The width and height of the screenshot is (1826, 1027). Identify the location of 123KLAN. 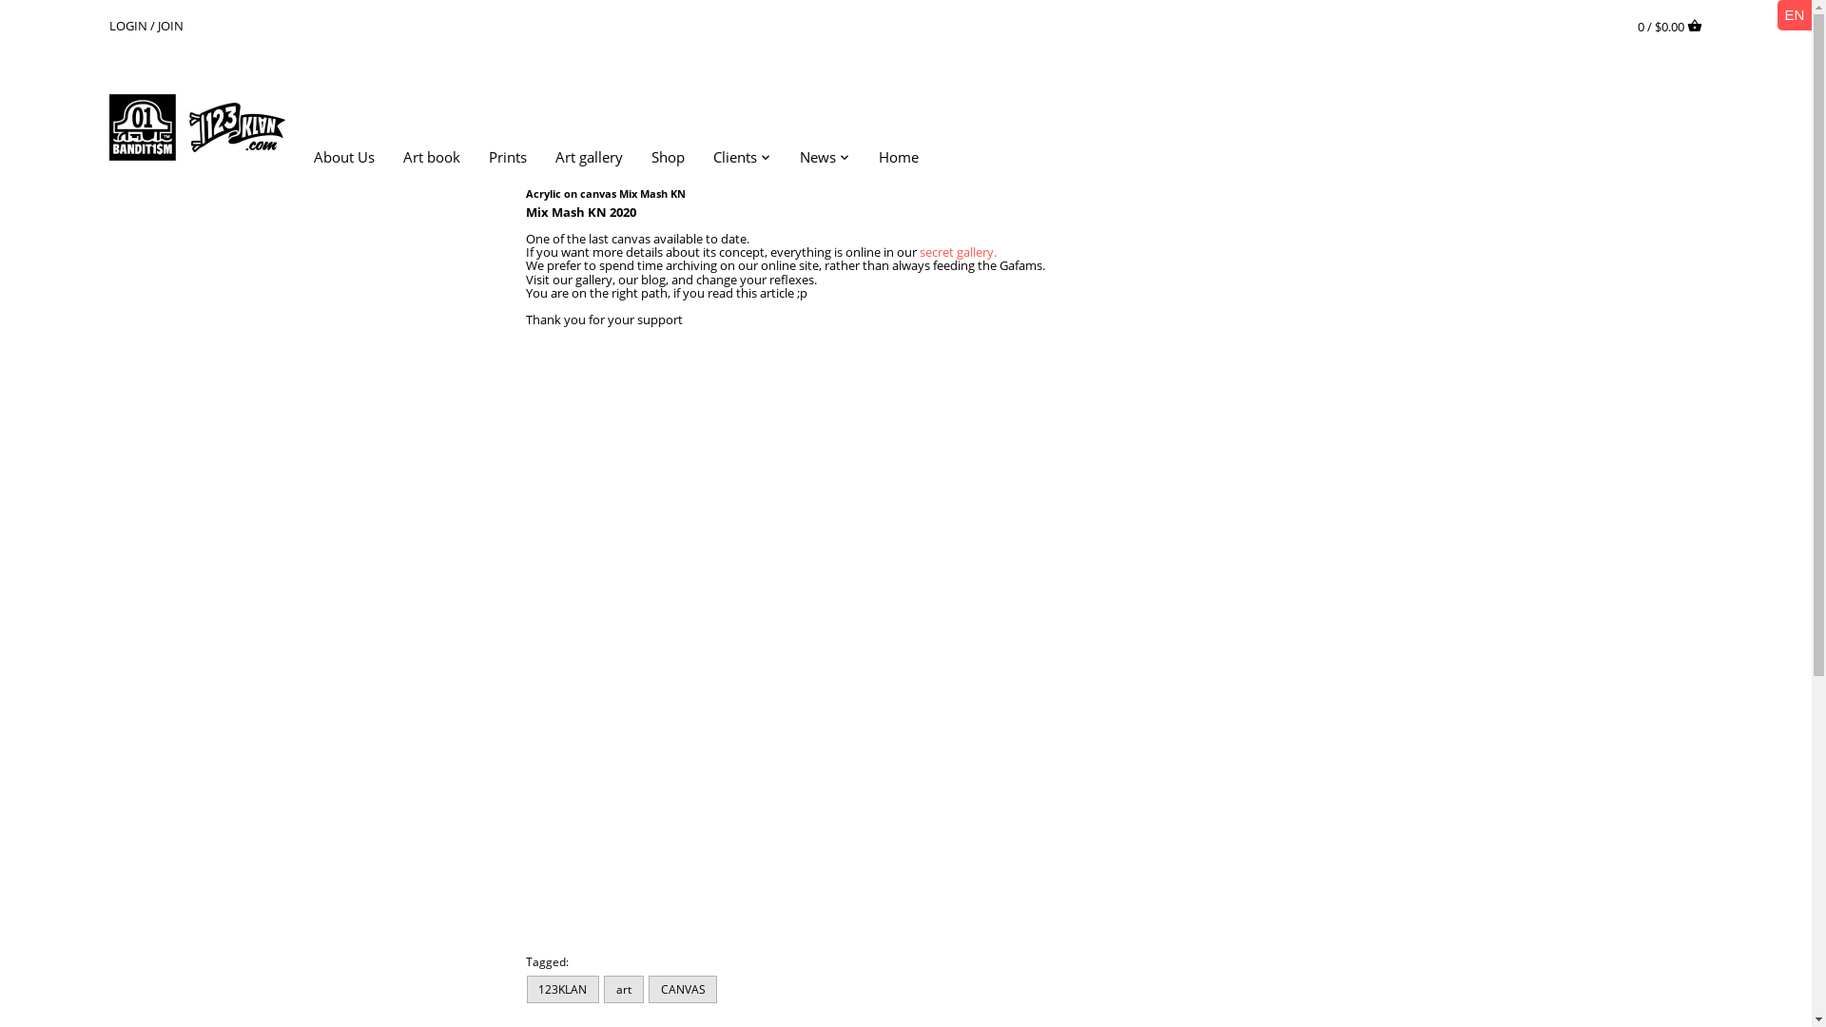
(563, 990).